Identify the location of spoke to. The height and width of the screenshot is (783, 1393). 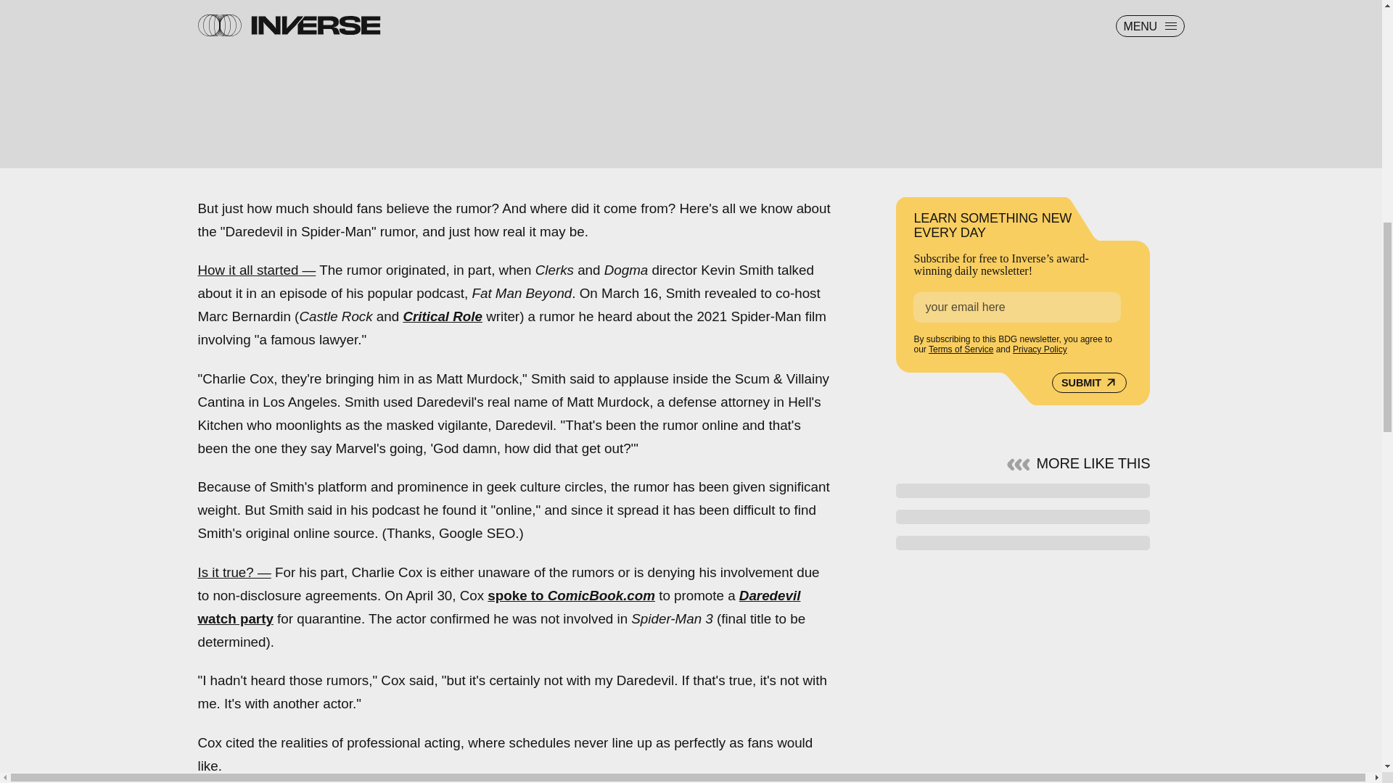
(517, 595).